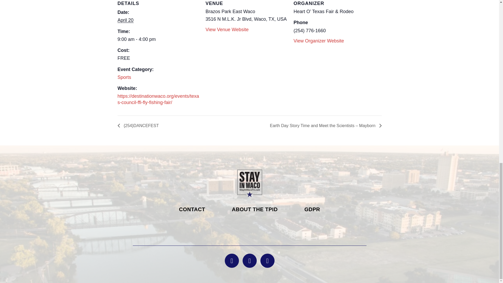  Describe the element at coordinates (124, 77) in the screenshot. I see `Sports` at that location.